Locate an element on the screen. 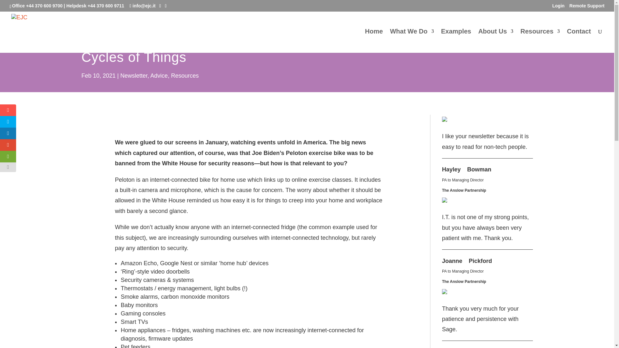 The width and height of the screenshot is (619, 348). Resources is located at coordinates (540, 41).